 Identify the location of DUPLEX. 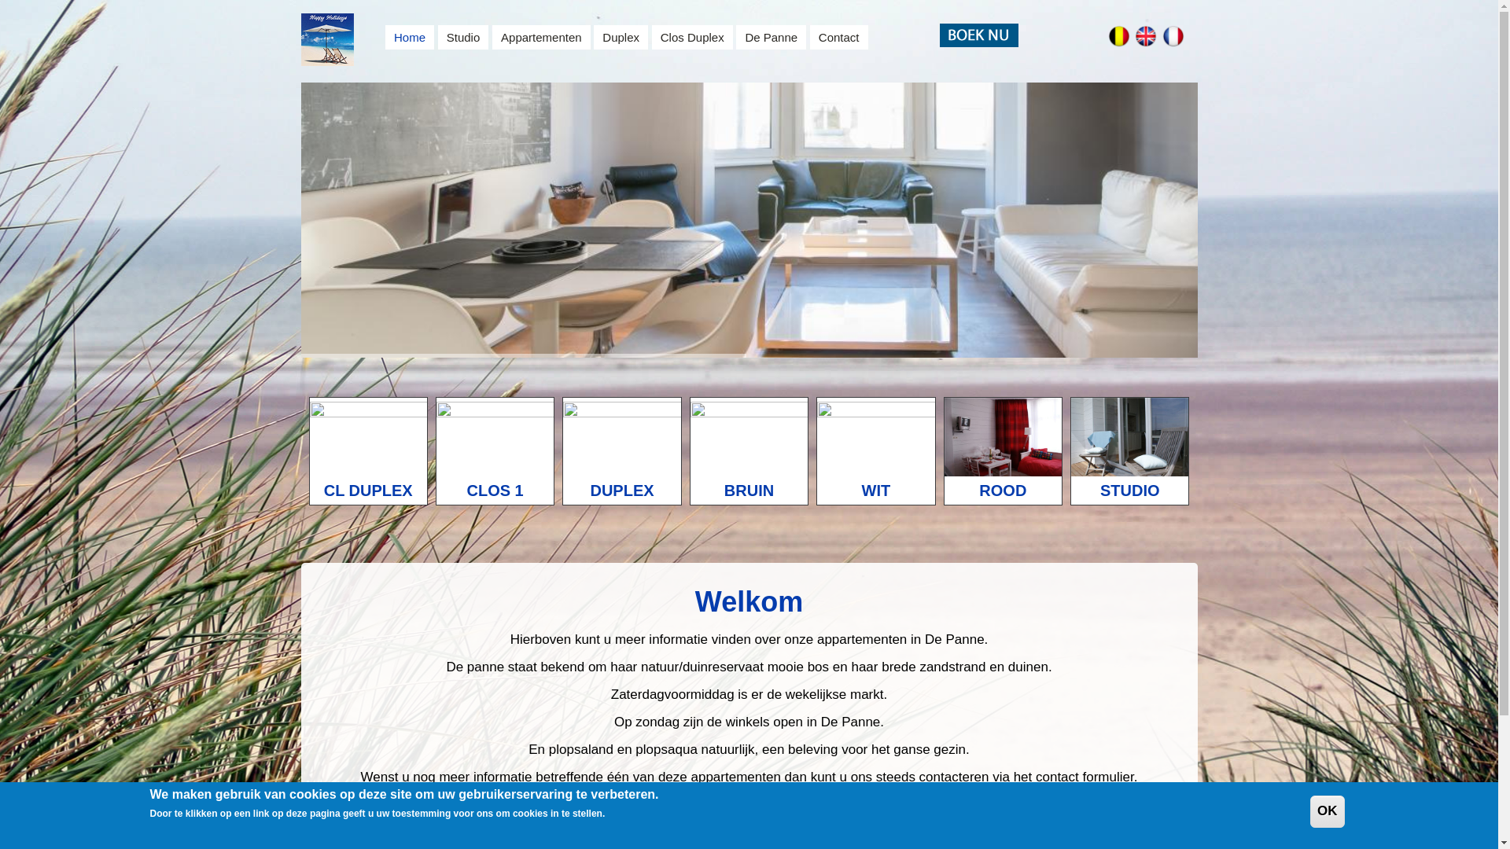
(621, 451).